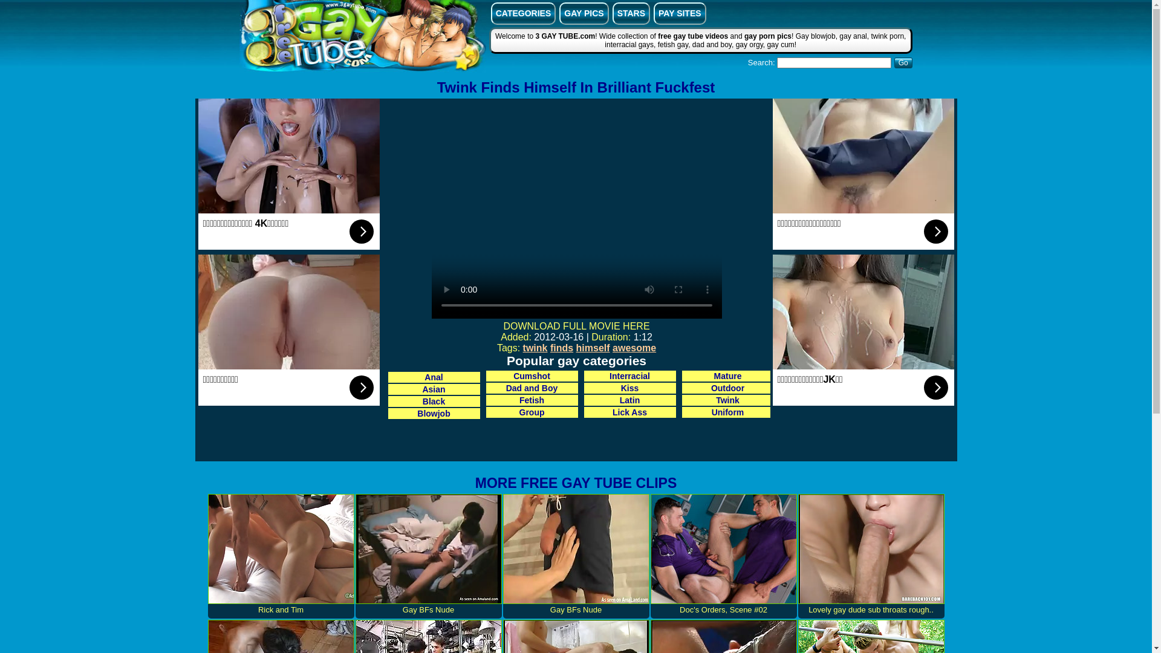 The width and height of the screenshot is (1161, 653). What do you see at coordinates (577, 210) in the screenshot?
I see `Twink finds himself in brilliant fuckfest` at bounding box center [577, 210].